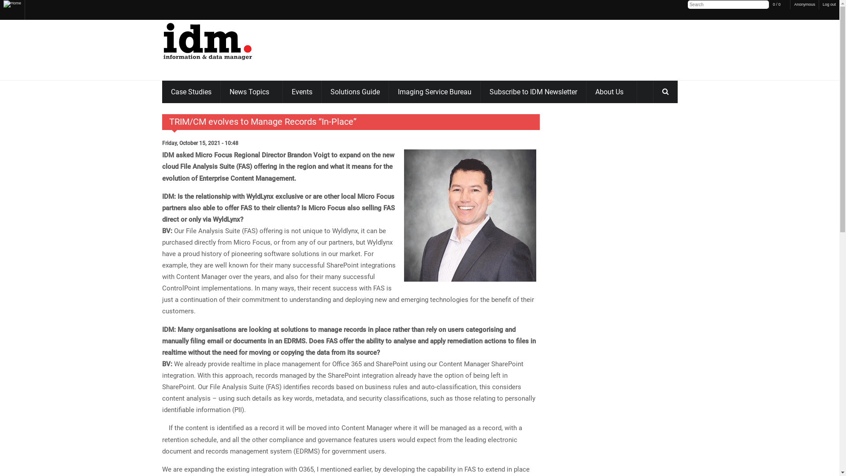 The width and height of the screenshot is (846, 476). What do you see at coordinates (611, 92) in the screenshot?
I see `About Us` at bounding box center [611, 92].